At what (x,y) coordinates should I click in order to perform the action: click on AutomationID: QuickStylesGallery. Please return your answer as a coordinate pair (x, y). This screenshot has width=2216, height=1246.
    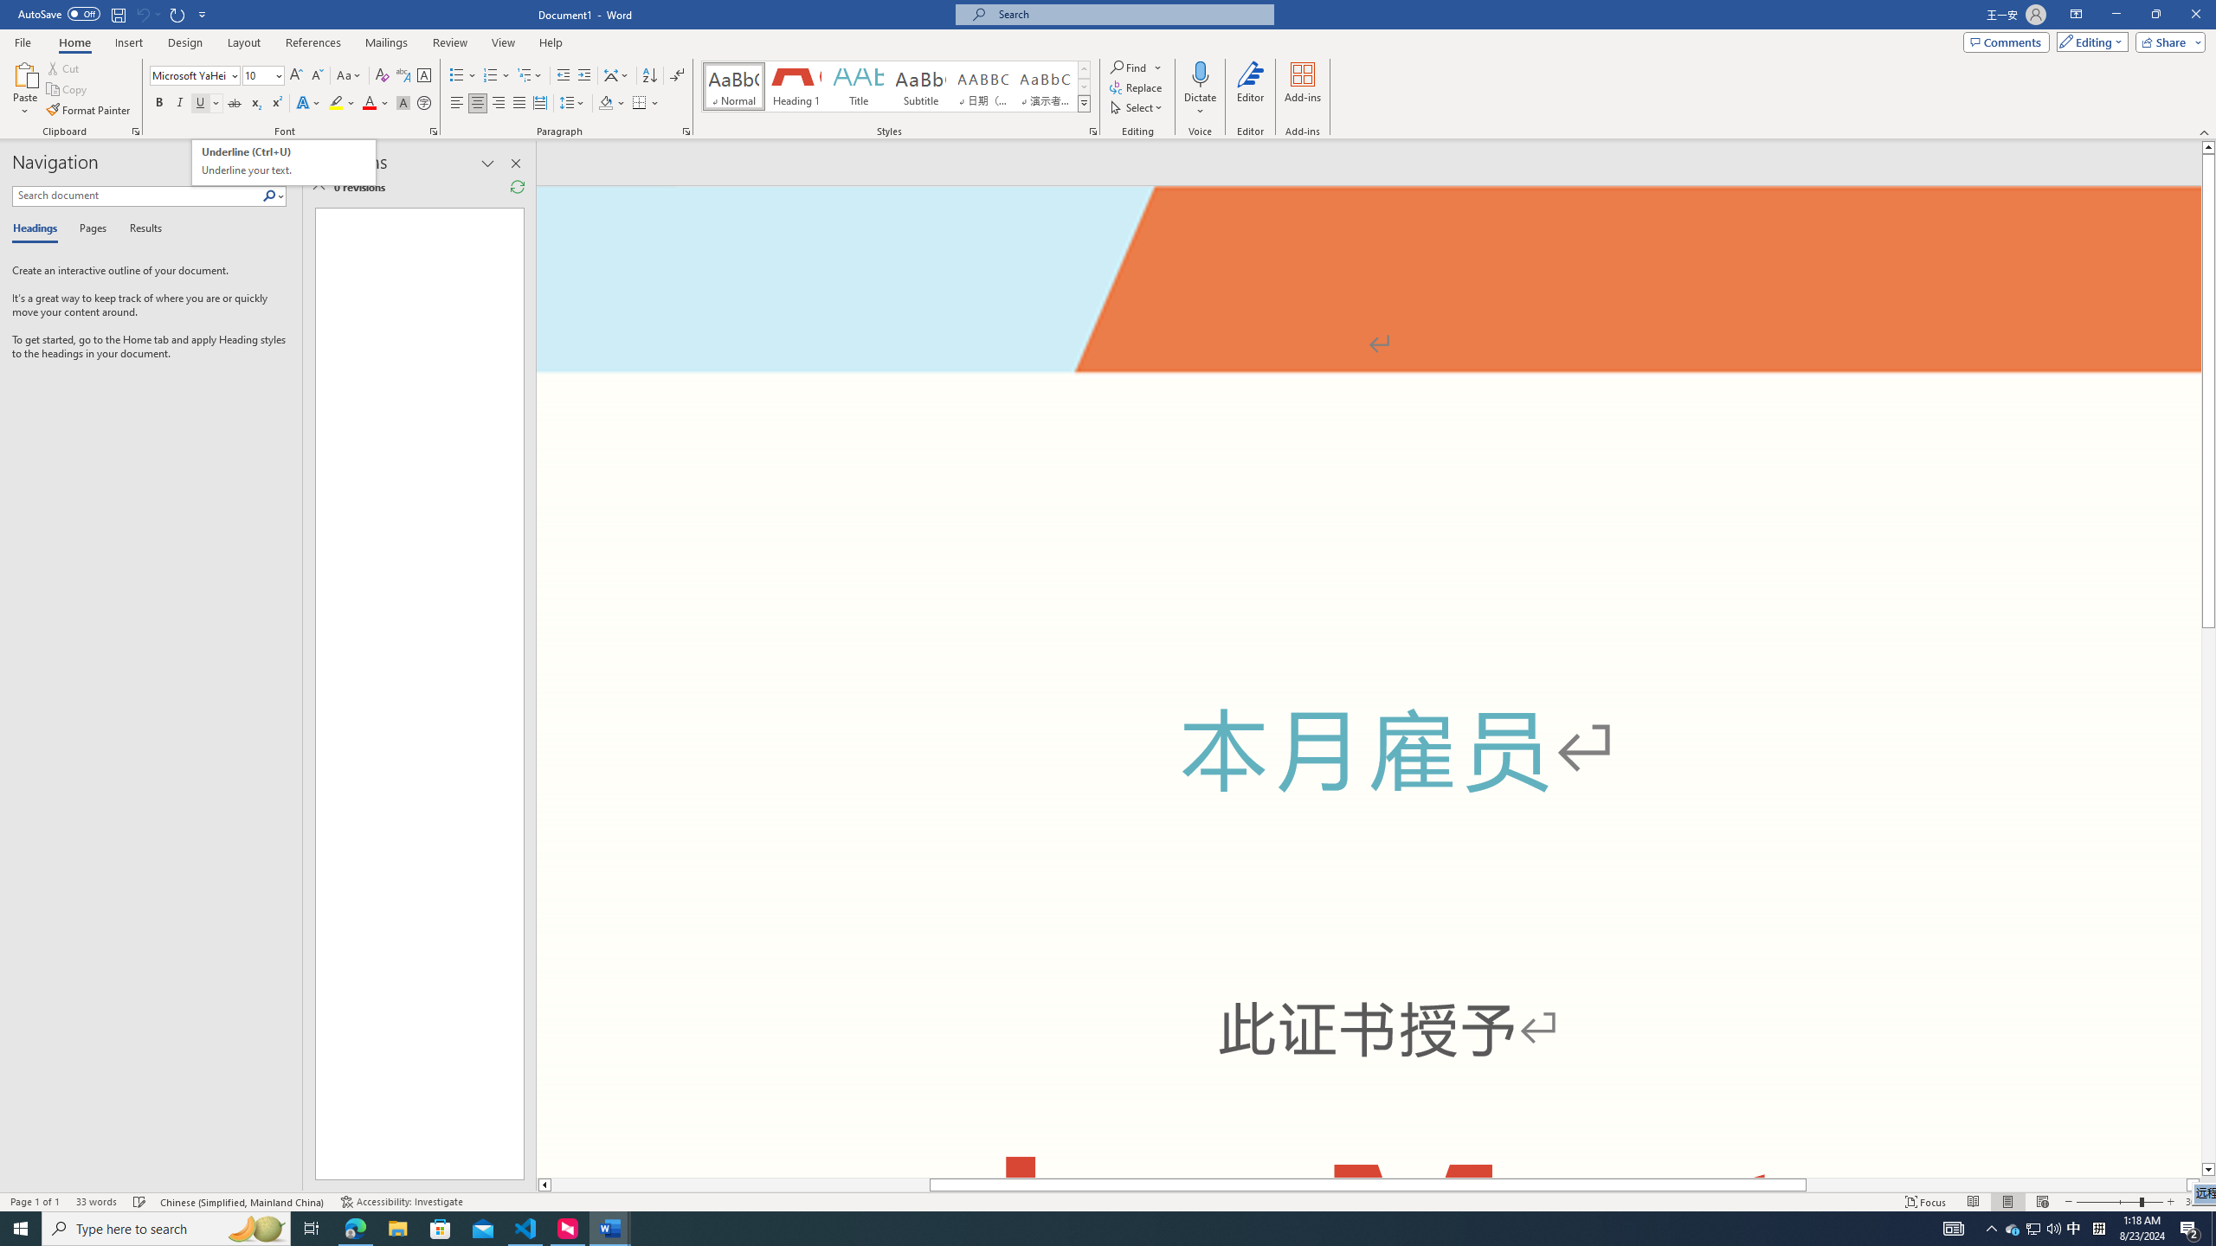
    Looking at the image, I should click on (896, 87).